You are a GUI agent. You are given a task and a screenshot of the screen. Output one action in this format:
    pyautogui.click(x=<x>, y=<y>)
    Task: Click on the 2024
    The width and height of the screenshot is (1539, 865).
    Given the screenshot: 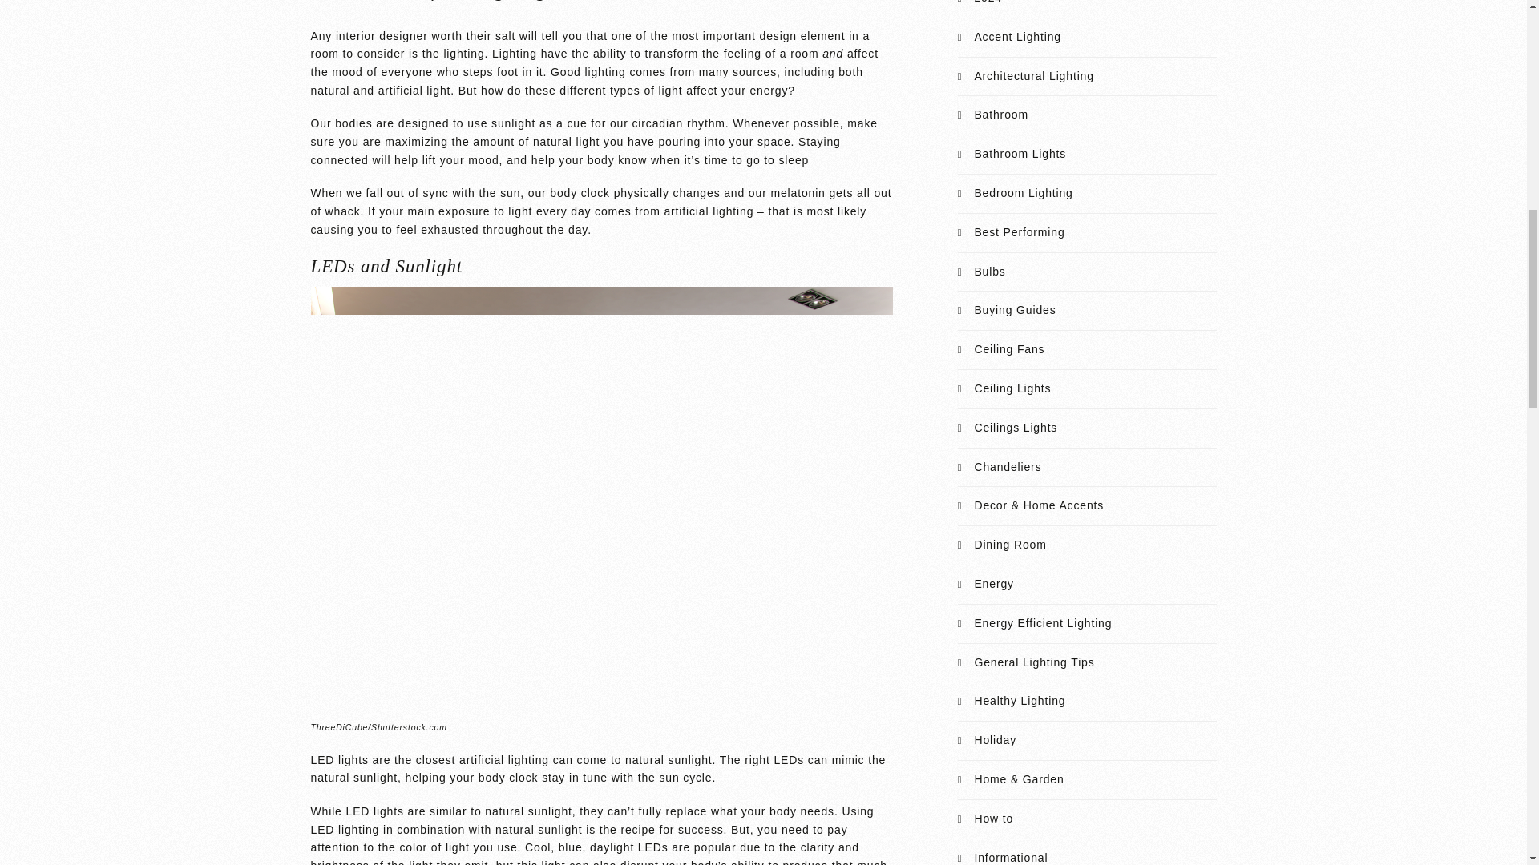 What is the action you would take?
    pyautogui.click(x=988, y=2)
    